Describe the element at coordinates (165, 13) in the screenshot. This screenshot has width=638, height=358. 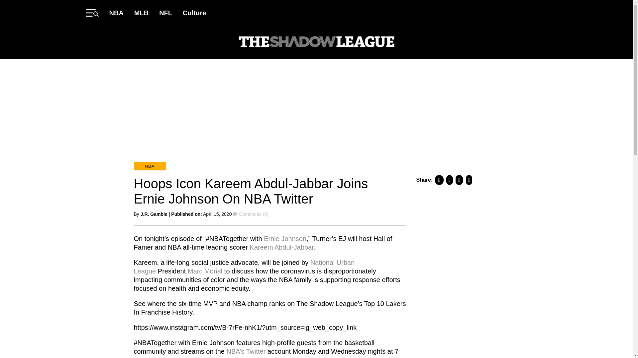
I see `NFL` at that location.